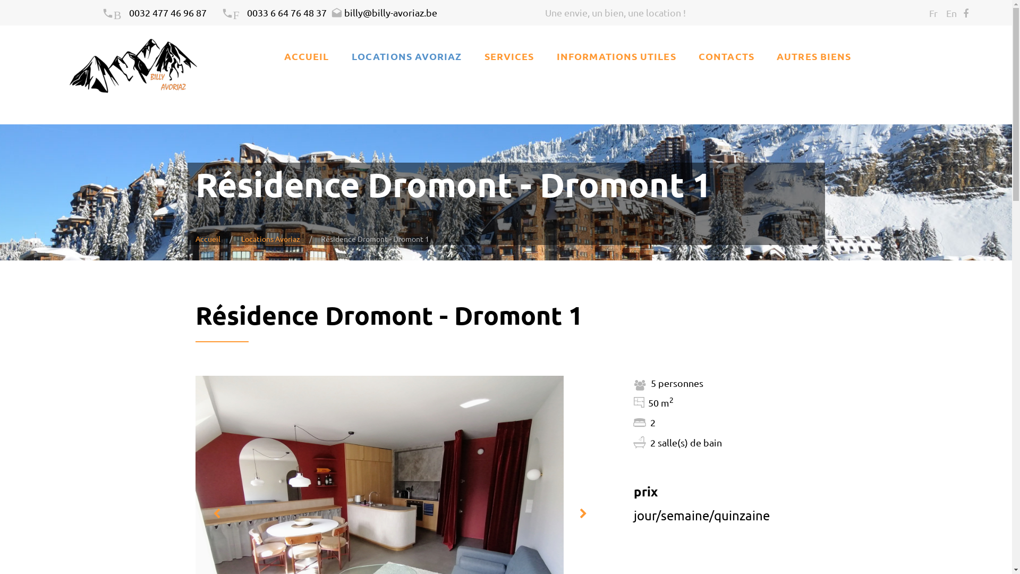 The height and width of the screenshot is (574, 1020). Describe the element at coordinates (814, 56) in the screenshot. I see `AUTRES BIENS` at that location.